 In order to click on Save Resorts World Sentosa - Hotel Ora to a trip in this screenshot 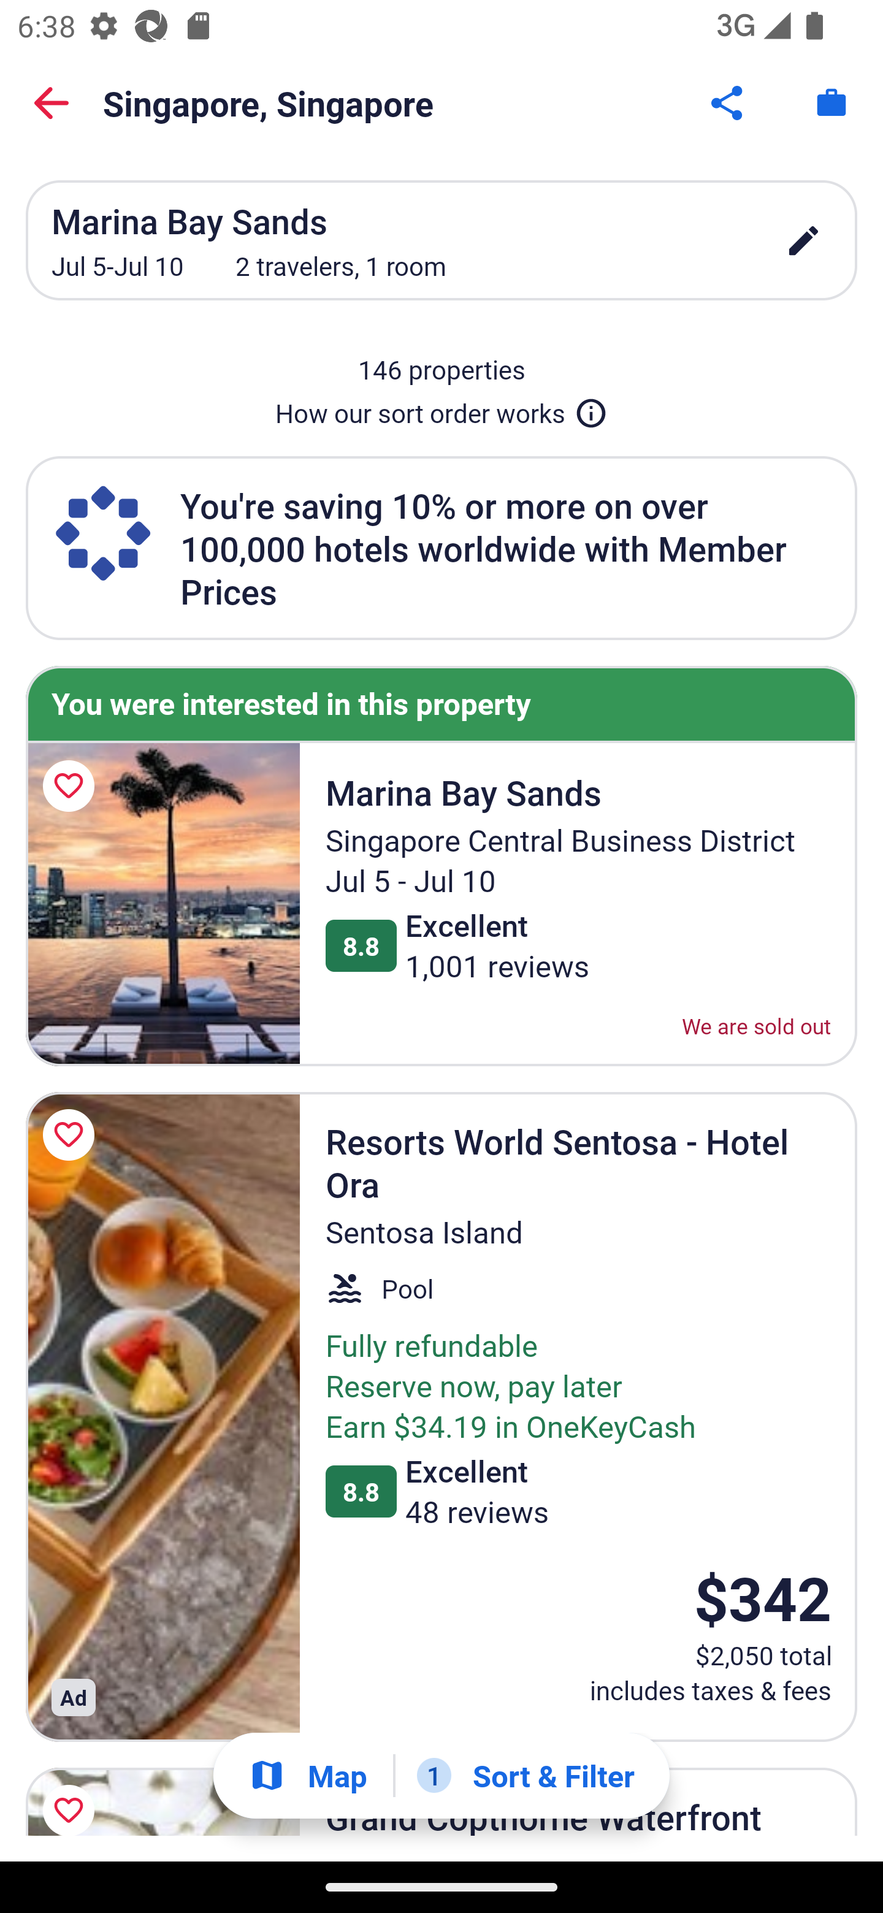, I will do `click(72, 1134)`.